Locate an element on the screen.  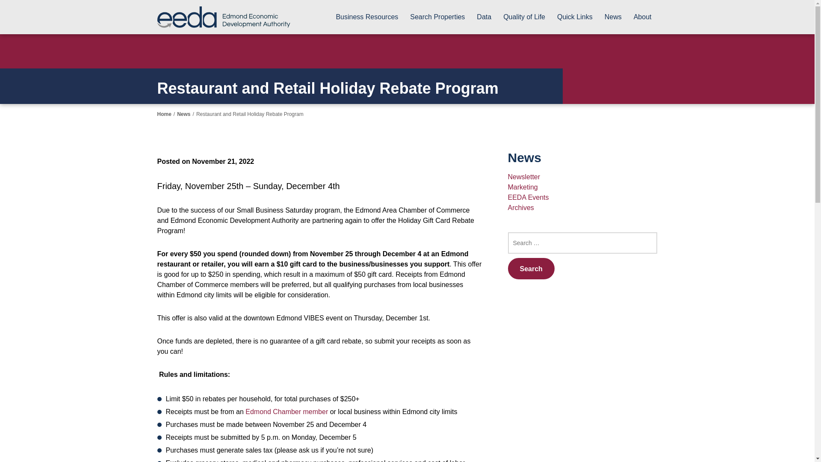
Data is located at coordinates (484, 17).